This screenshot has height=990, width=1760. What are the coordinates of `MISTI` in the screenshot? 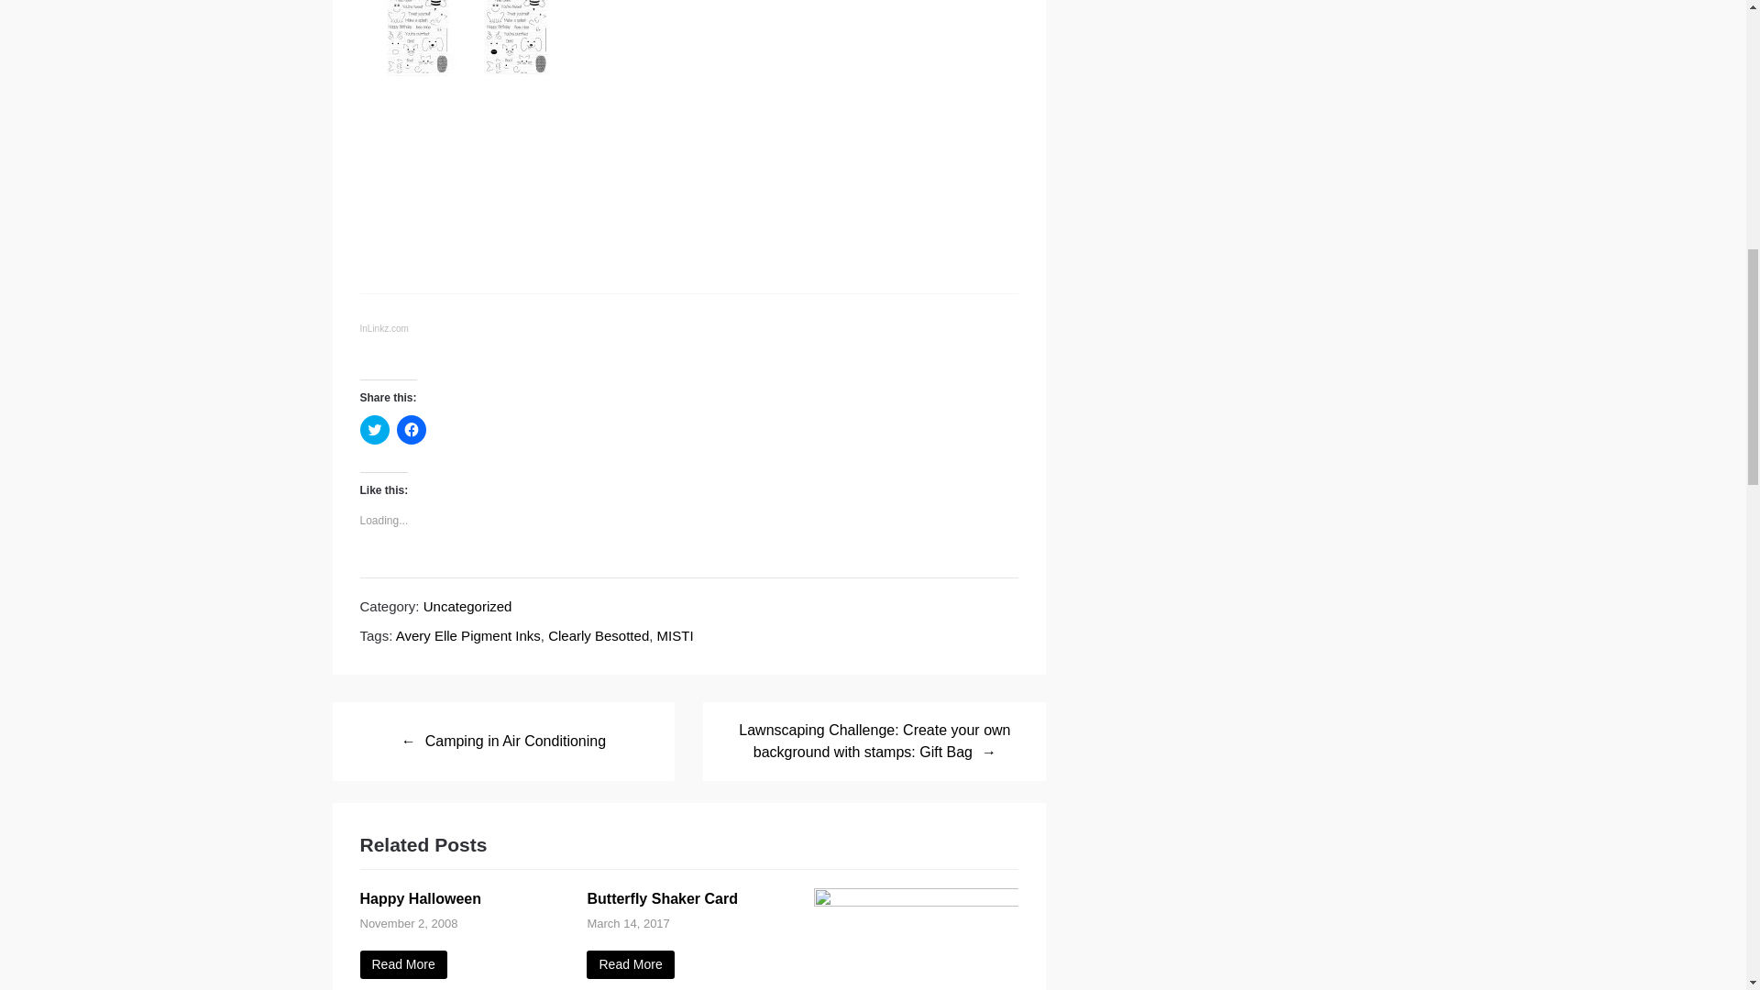 It's located at (675, 635).